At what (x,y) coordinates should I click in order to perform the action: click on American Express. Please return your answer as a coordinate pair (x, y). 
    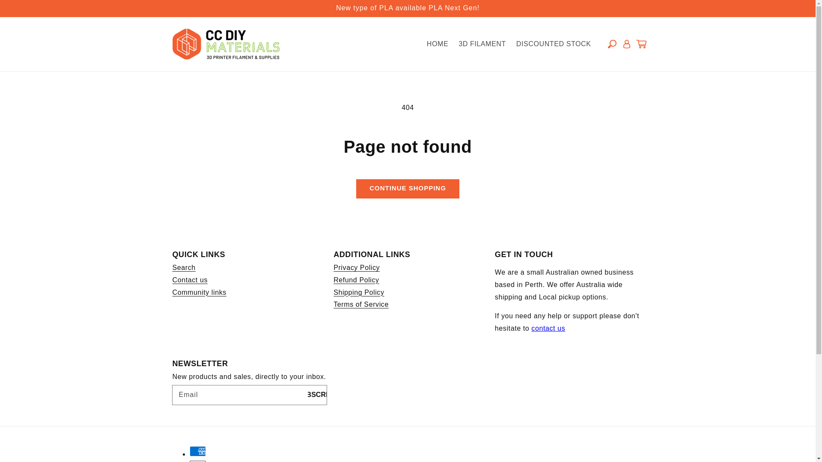
    Looking at the image, I should click on (197, 451).